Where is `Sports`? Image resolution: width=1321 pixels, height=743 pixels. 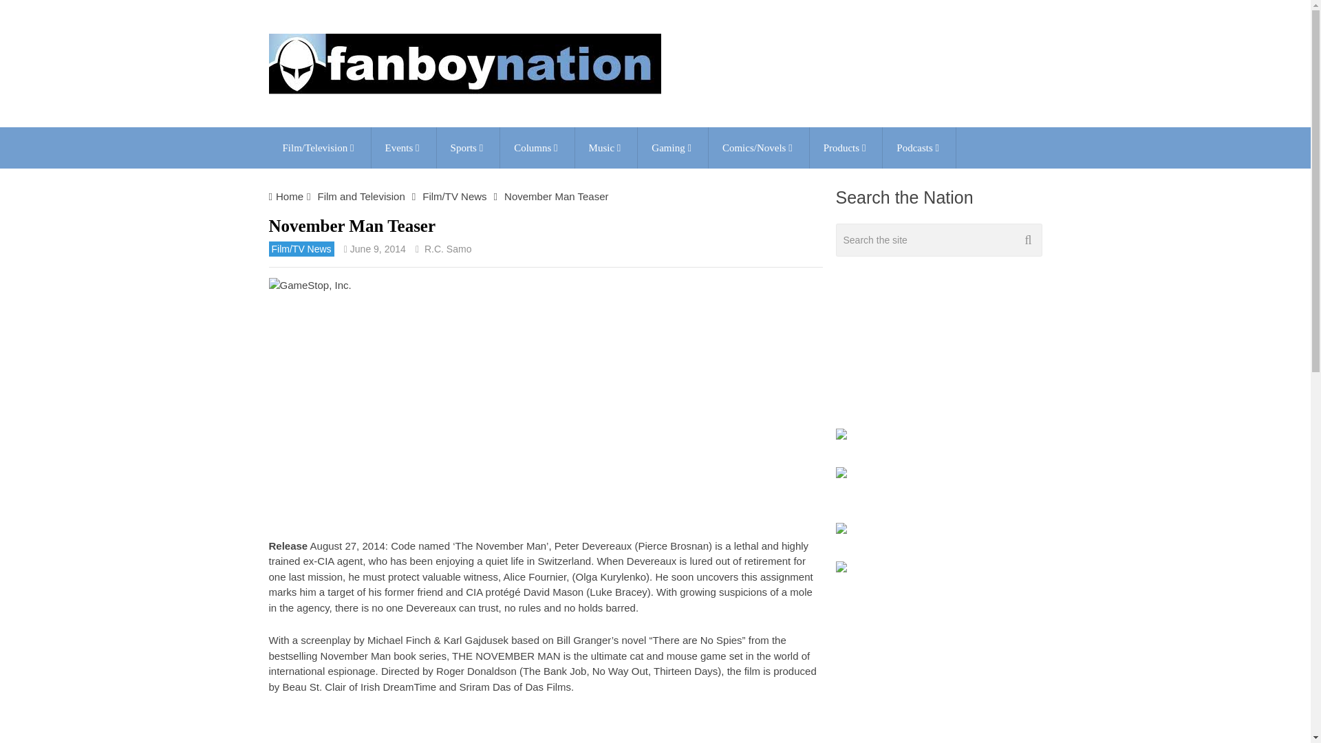 Sports is located at coordinates (469, 147).